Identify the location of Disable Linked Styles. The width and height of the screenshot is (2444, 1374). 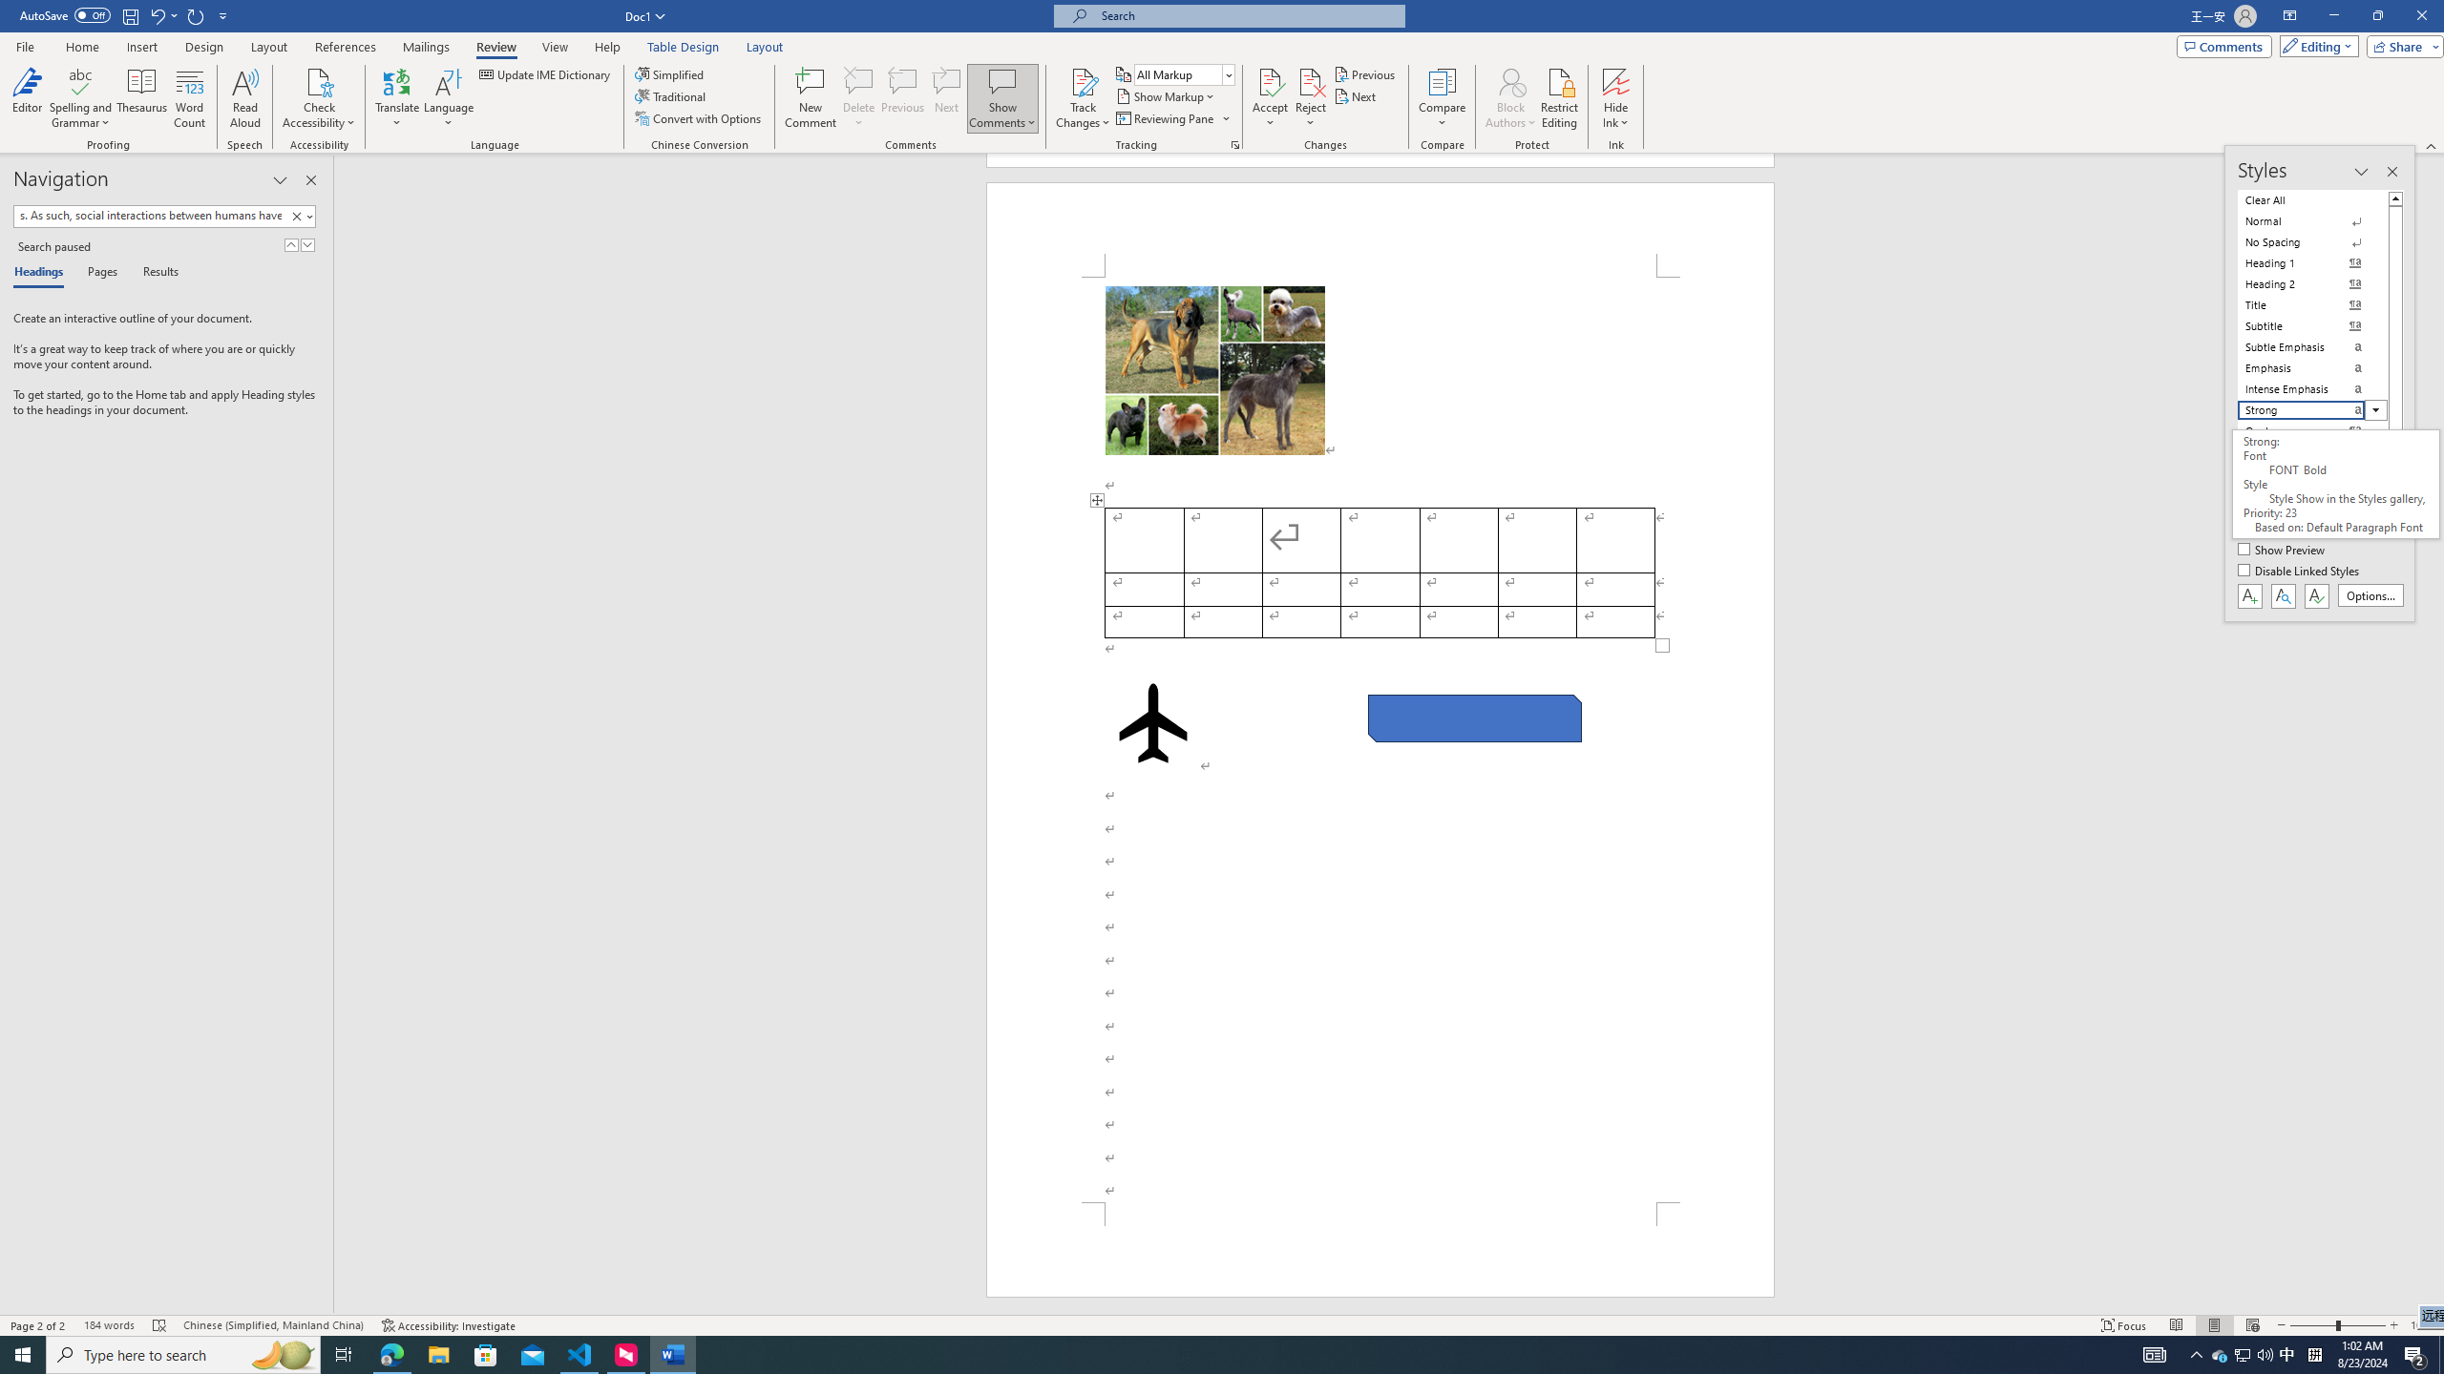
(2301, 572).